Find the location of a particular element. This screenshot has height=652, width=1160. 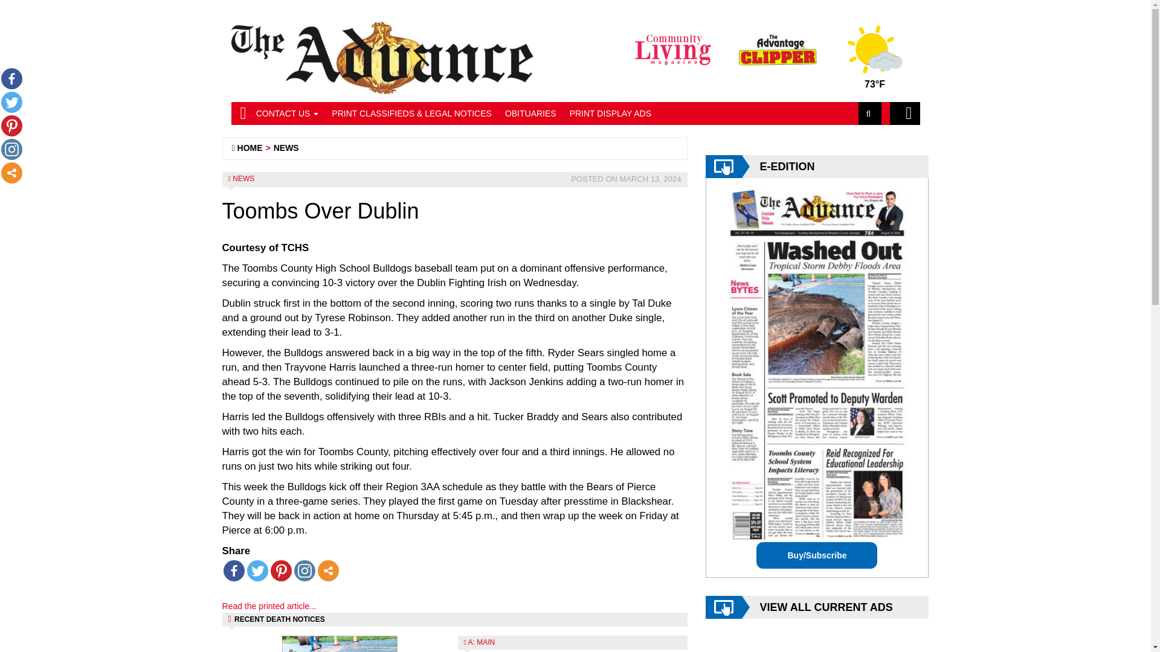

PRINT DISPLAY ADS is located at coordinates (610, 113).